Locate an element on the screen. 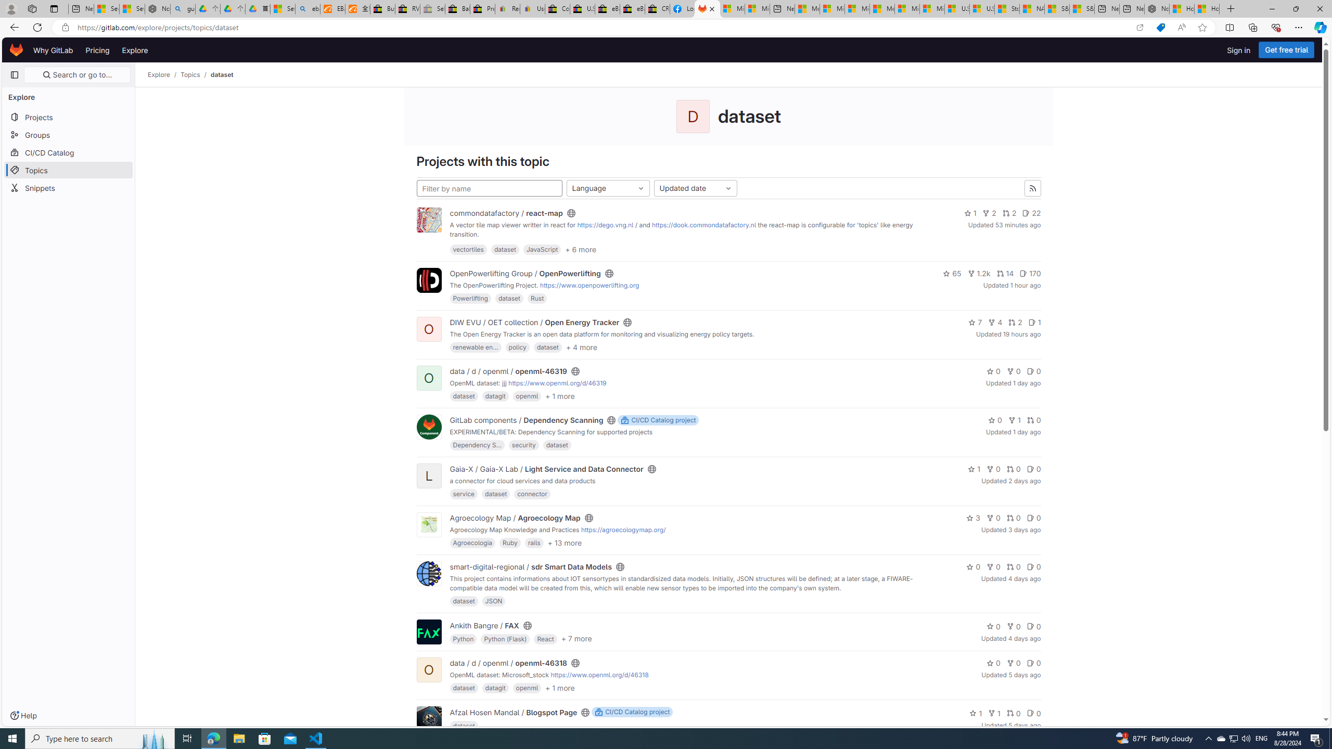  Homepage is located at coordinates (17, 50).